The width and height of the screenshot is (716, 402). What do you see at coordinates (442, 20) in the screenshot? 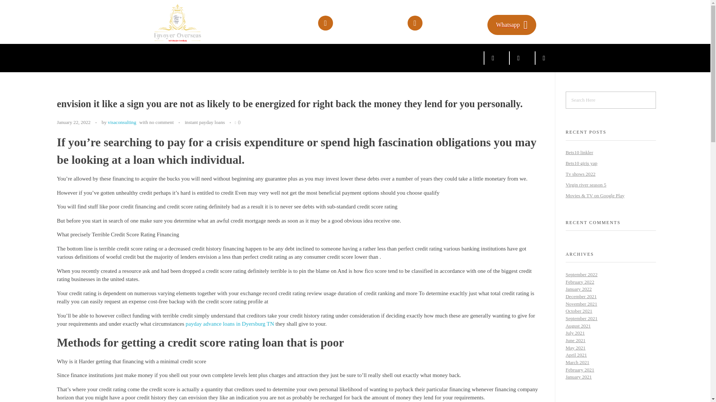
I see `Customer Support` at bounding box center [442, 20].